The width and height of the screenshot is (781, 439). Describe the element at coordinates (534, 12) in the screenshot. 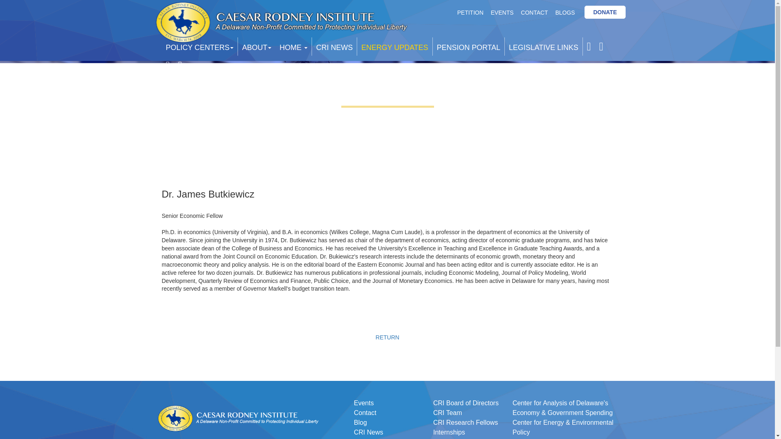

I see `CONTACT` at that location.